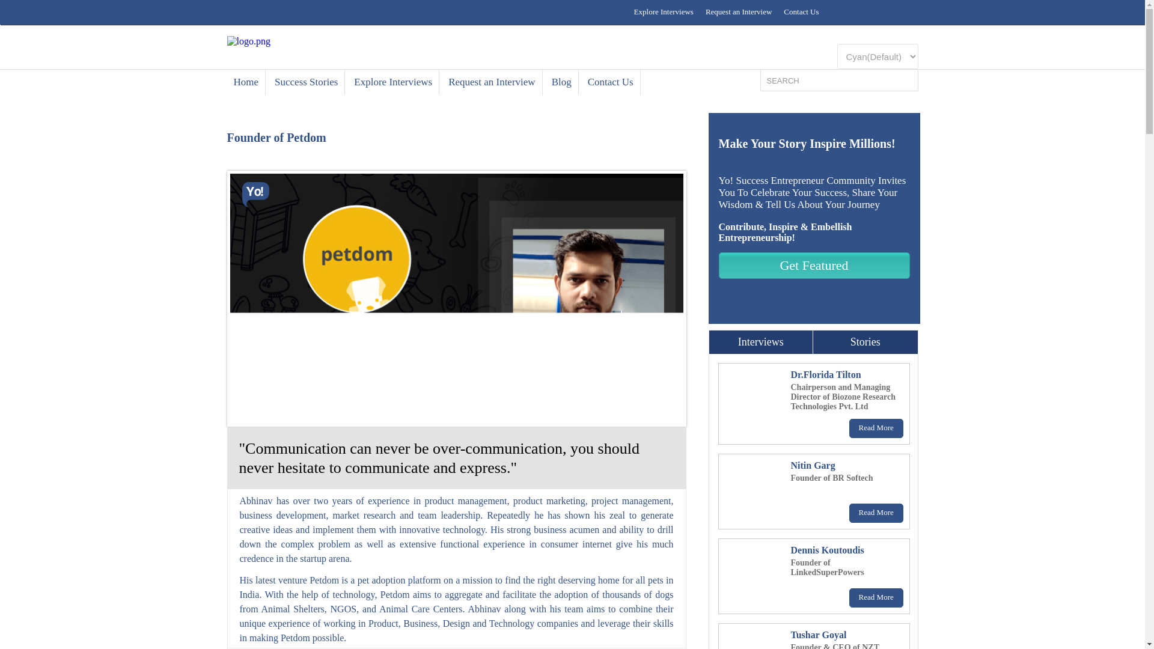 The image size is (1154, 649). What do you see at coordinates (307, 82) in the screenshot?
I see `Success Stories` at bounding box center [307, 82].